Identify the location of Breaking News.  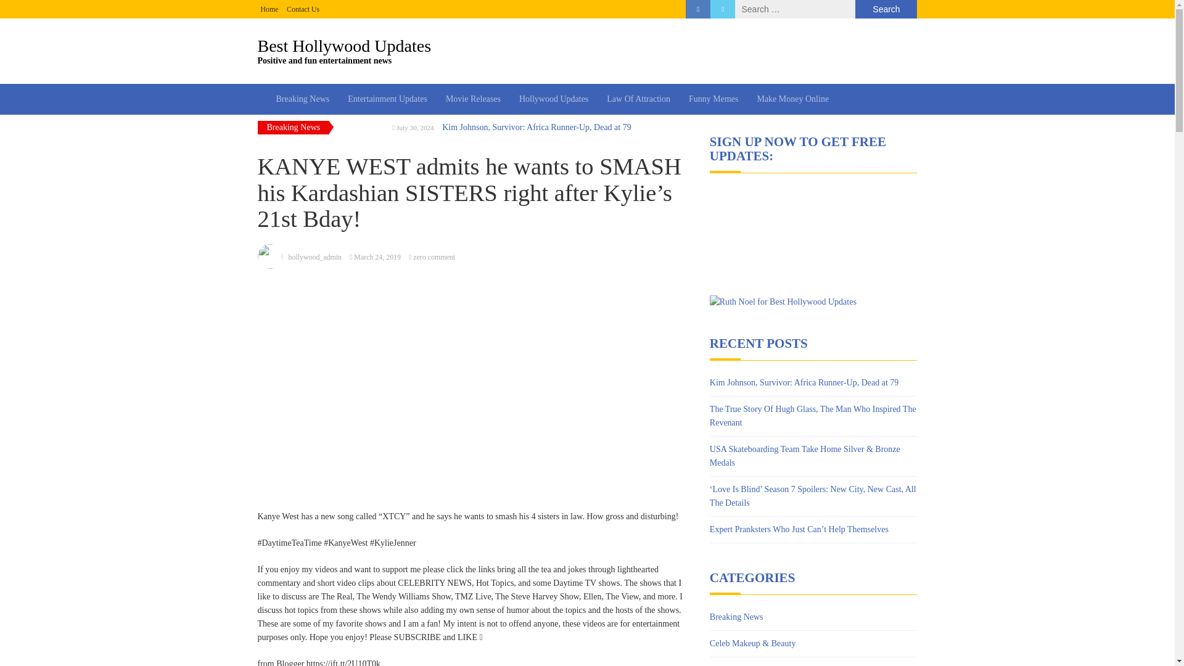
(736, 617).